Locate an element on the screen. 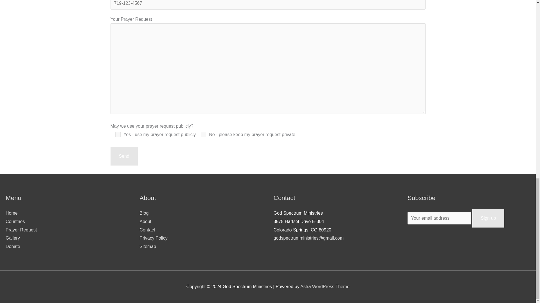  Blog is located at coordinates (144, 213).